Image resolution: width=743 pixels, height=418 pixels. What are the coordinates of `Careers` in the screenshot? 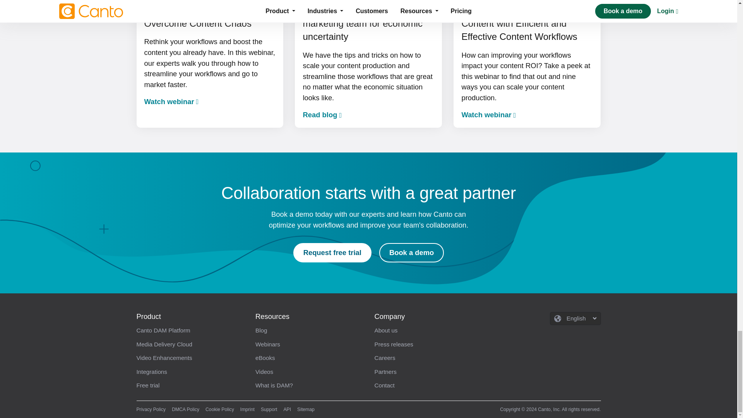 It's located at (428, 358).